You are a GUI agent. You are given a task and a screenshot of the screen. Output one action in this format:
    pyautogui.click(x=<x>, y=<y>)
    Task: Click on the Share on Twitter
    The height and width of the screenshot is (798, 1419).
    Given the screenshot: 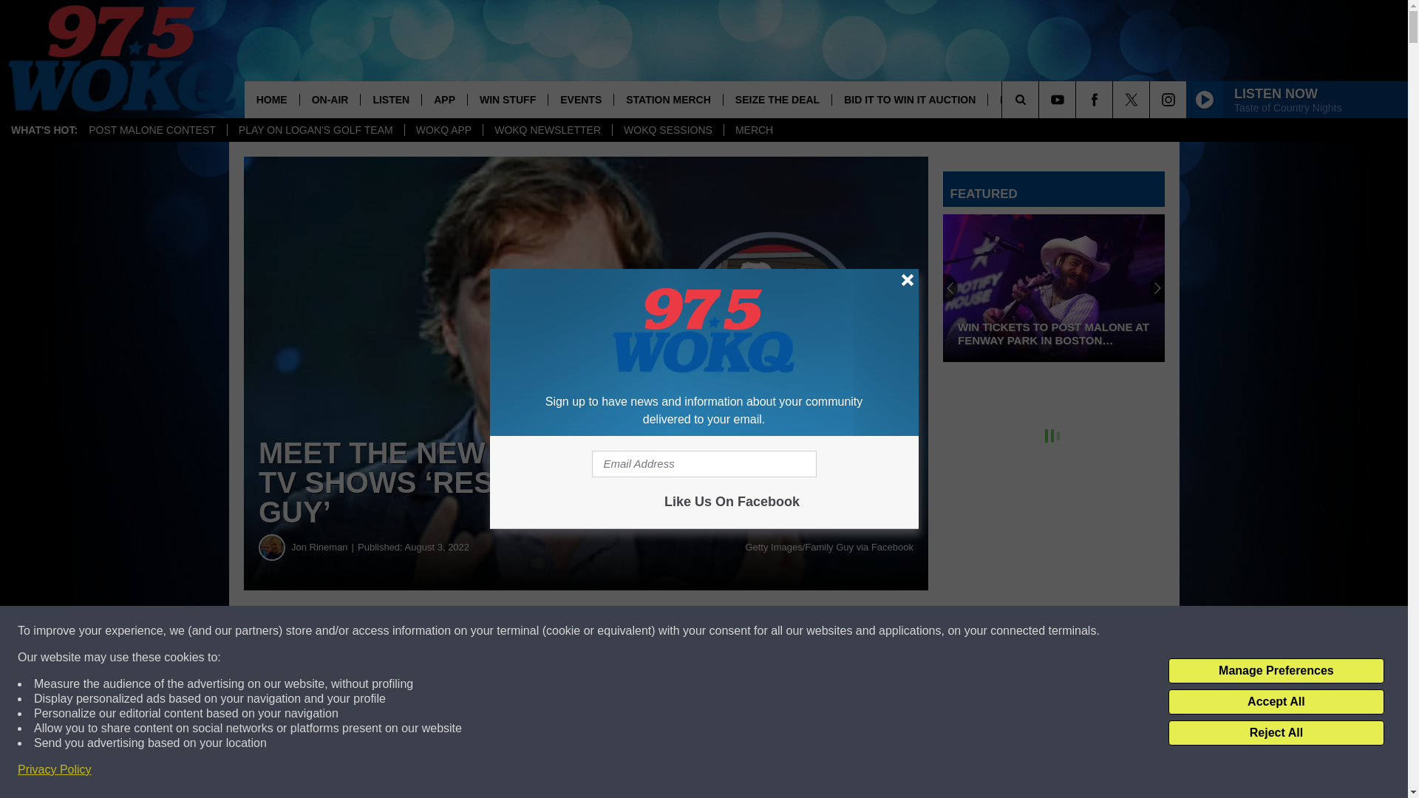 What is the action you would take?
    pyautogui.click(x=723, y=631)
    